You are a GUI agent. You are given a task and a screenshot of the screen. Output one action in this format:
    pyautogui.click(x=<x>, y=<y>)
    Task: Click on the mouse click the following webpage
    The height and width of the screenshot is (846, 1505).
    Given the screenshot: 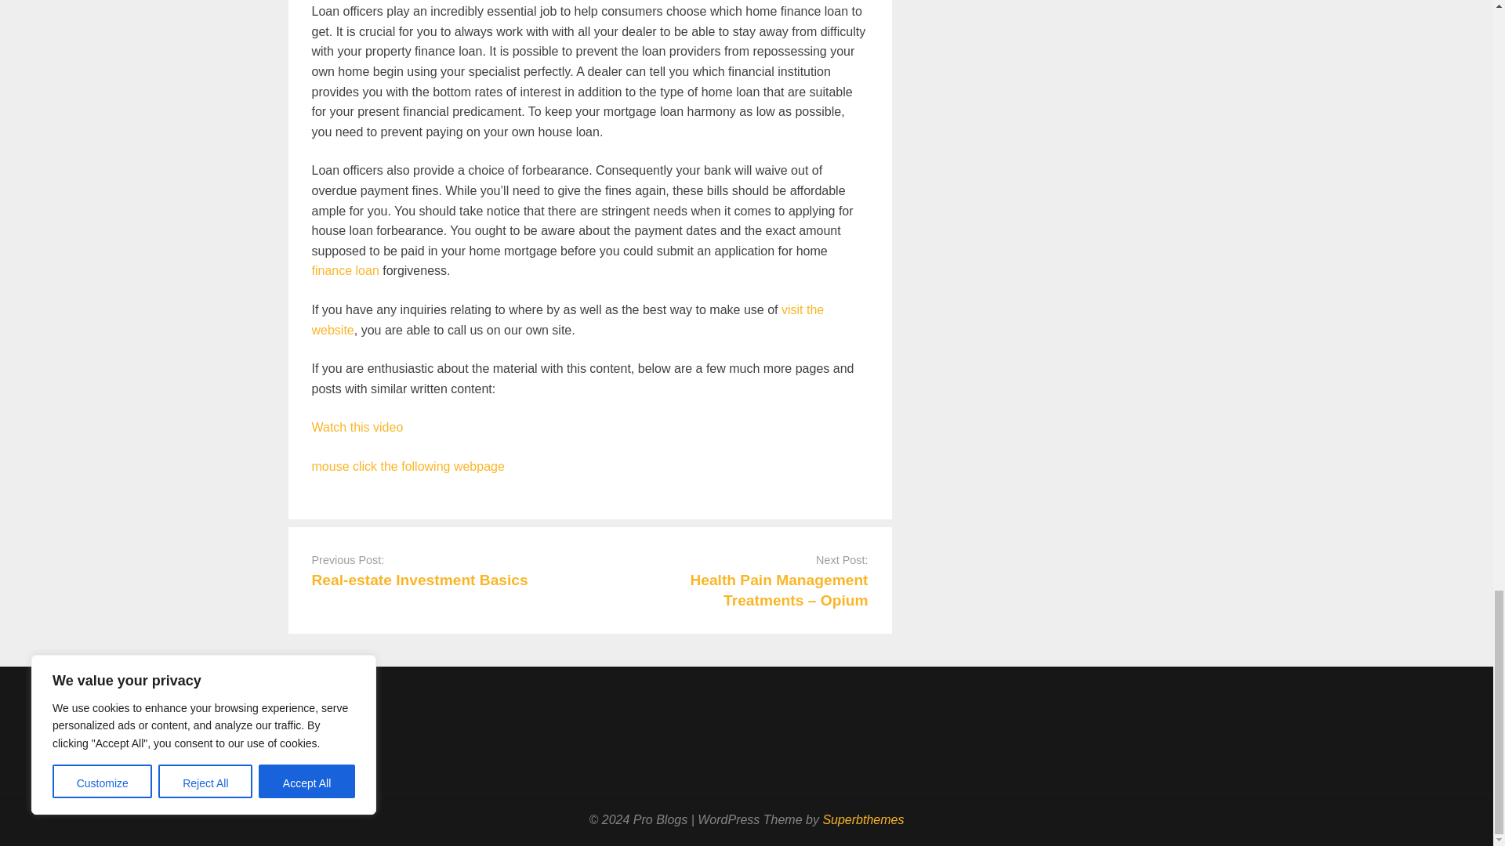 What is the action you would take?
    pyautogui.click(x=408, y=466)
    